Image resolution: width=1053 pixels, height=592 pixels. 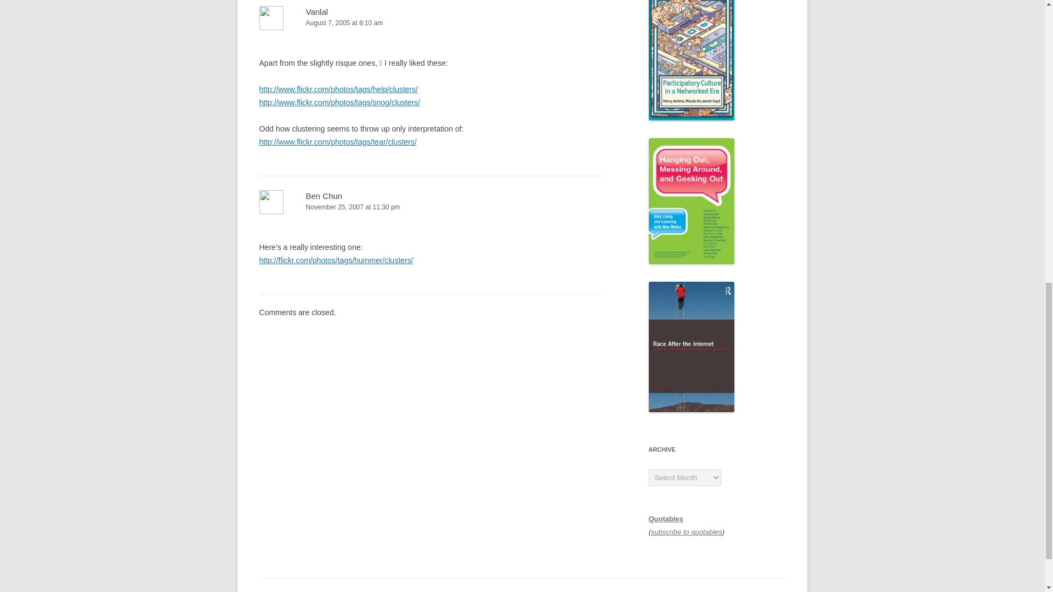 I want to click on Ben Chun, so click(x=325, y=196).